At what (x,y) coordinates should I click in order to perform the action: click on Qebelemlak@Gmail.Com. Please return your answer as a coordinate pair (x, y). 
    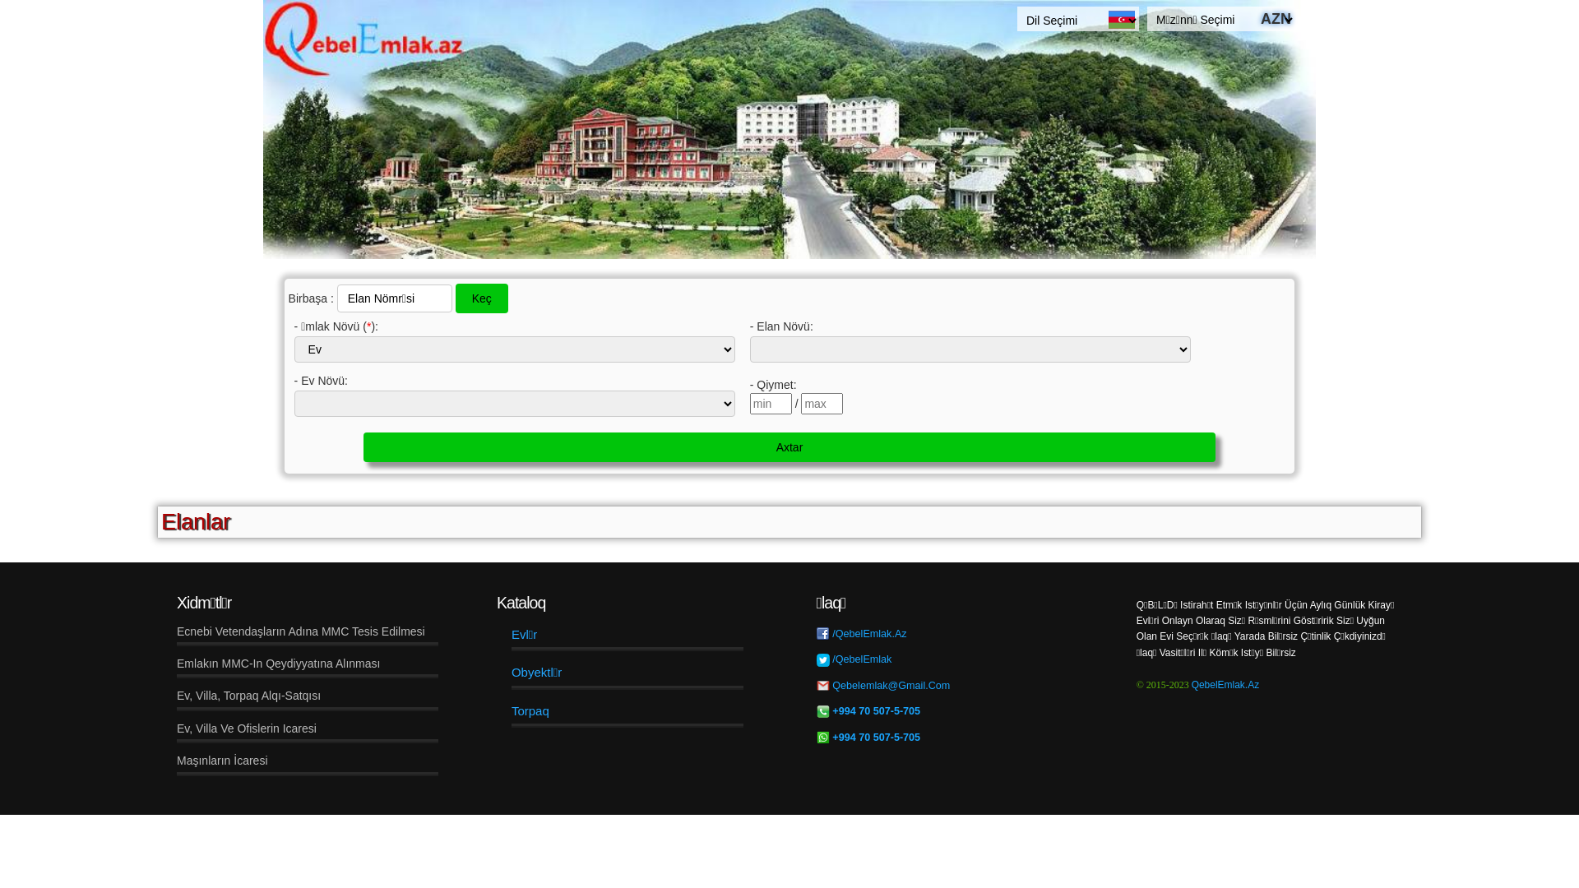
    Looking at the image, I should click on (890, 686).